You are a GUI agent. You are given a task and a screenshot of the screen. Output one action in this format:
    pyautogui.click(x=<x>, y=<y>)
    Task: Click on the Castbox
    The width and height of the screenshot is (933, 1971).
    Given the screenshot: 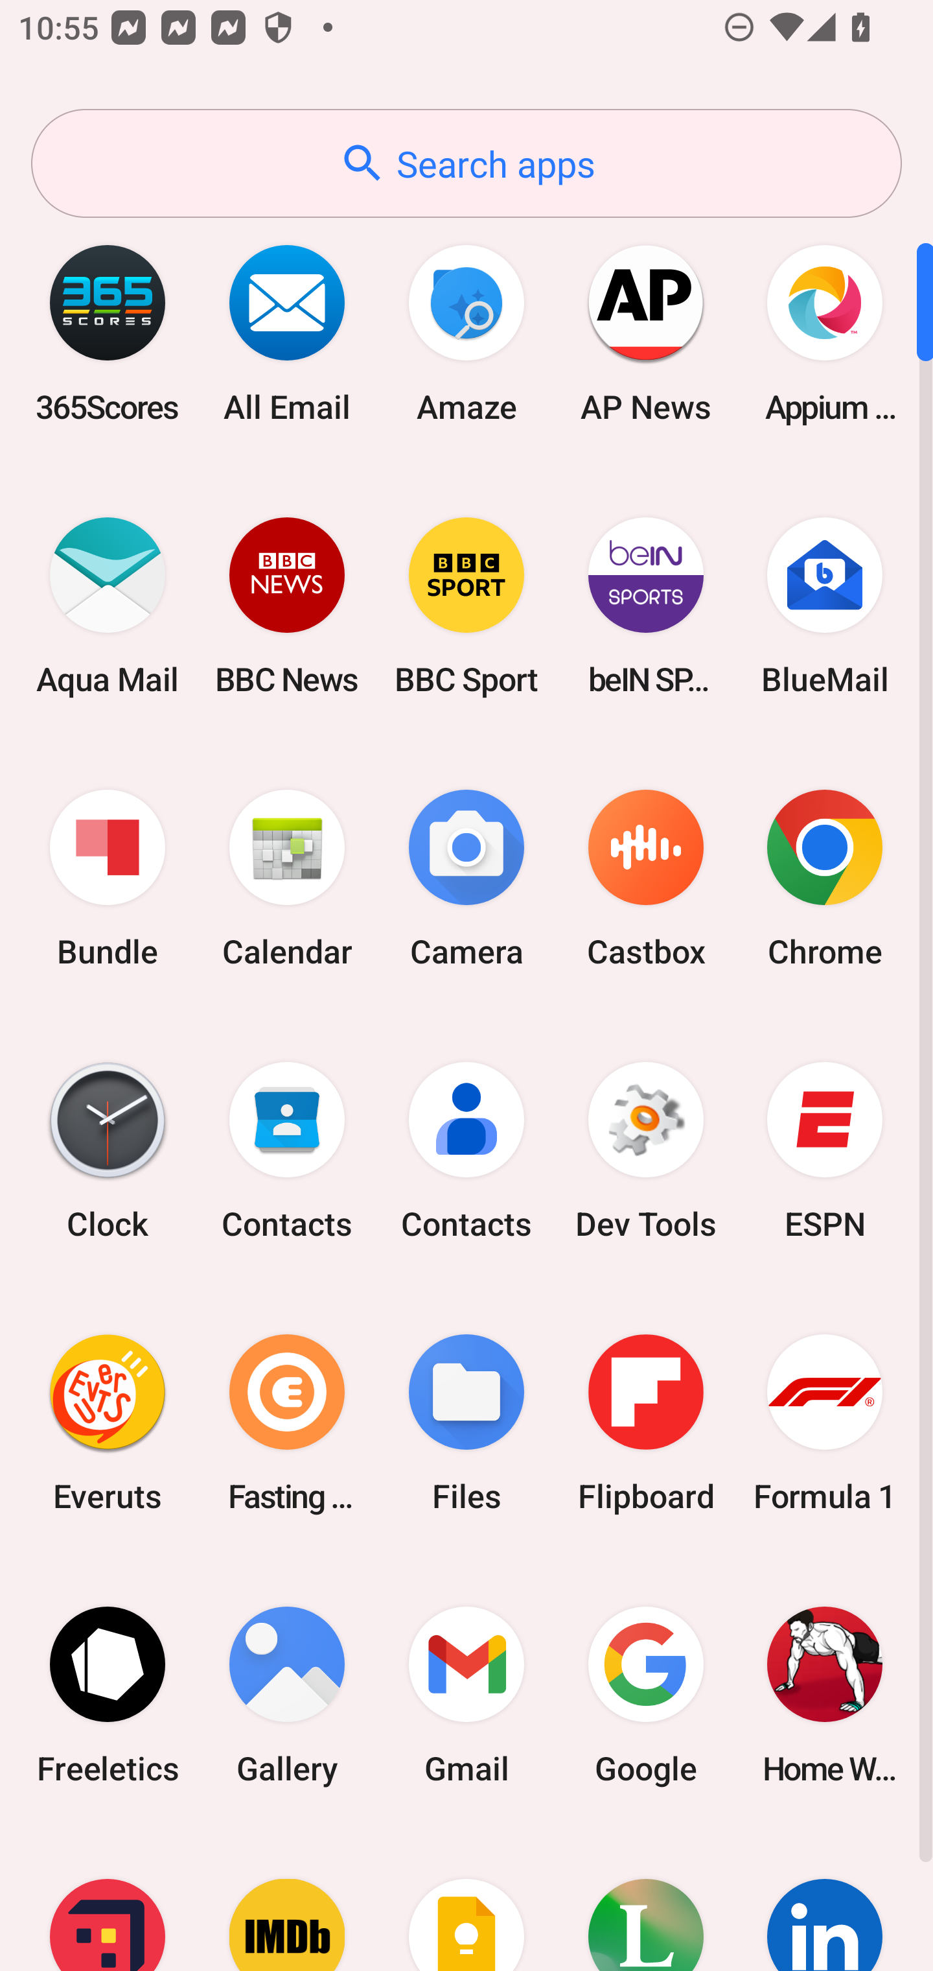 What is the action you would take?
    pyautogui.click(x=645, y=879)
    